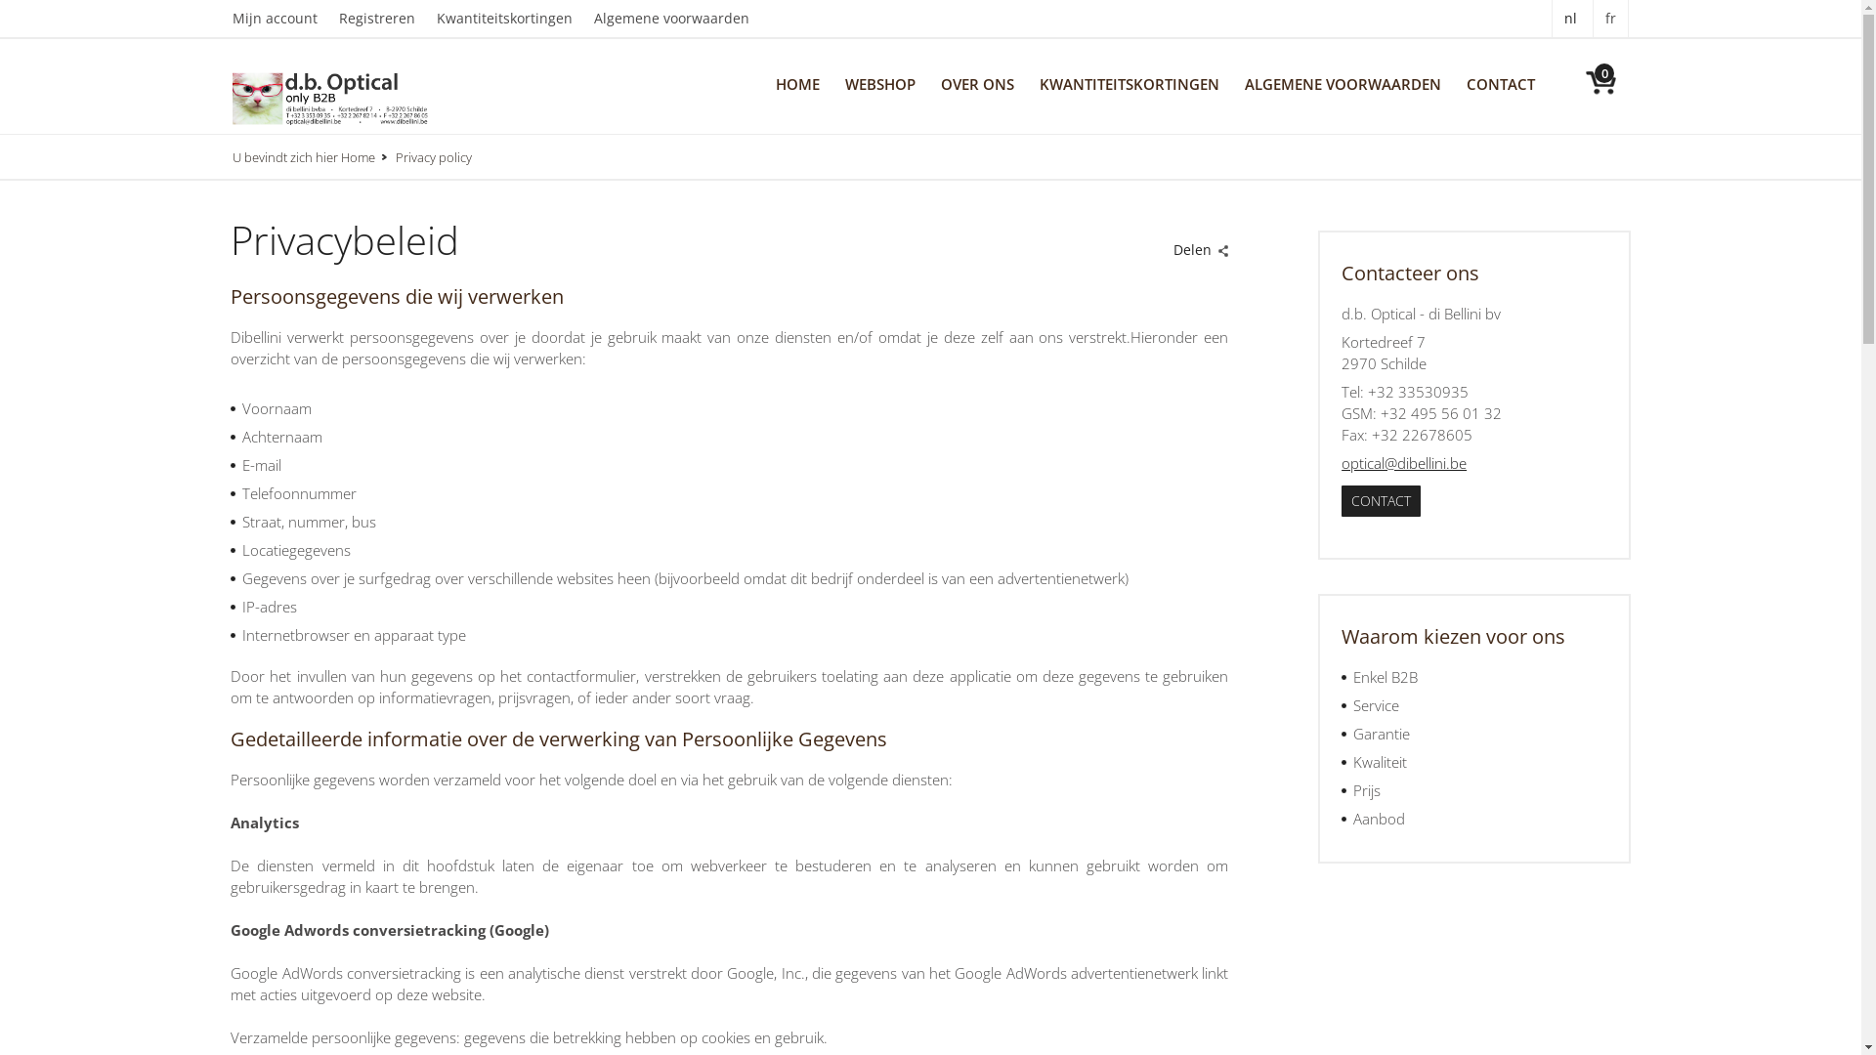 The width and height of the screenshot is (1876, 1055). I want to click on nl, so click(1570, 19).